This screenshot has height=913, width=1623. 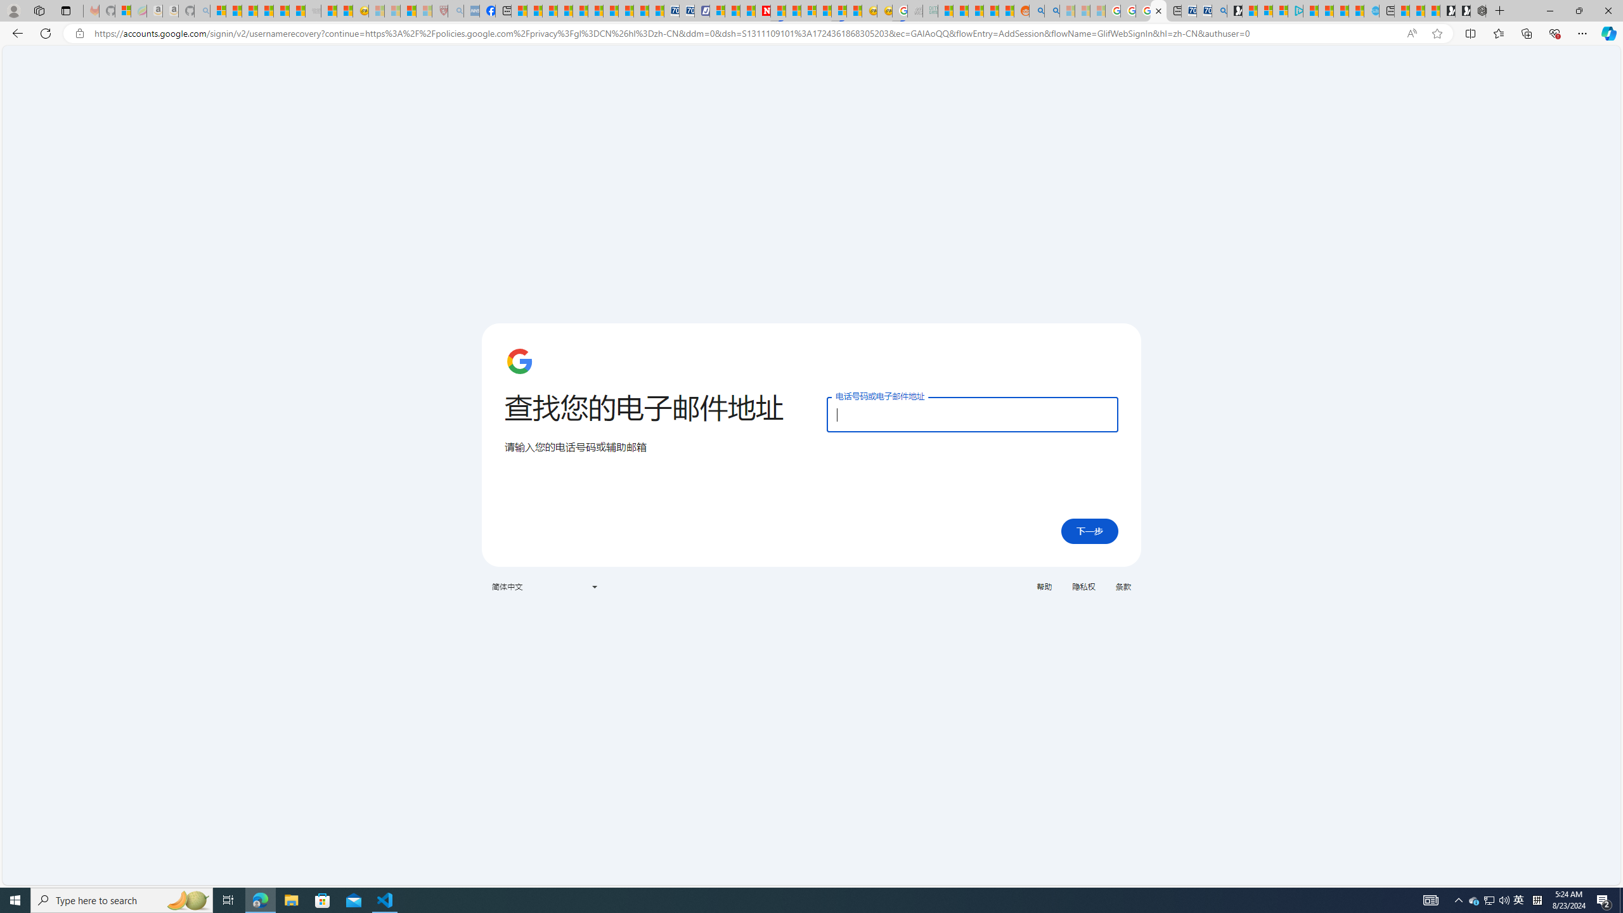 What do you see at coordinates (550, 11) in the screenshot?
I see `World - MSN` at bounding box center [550, 11].